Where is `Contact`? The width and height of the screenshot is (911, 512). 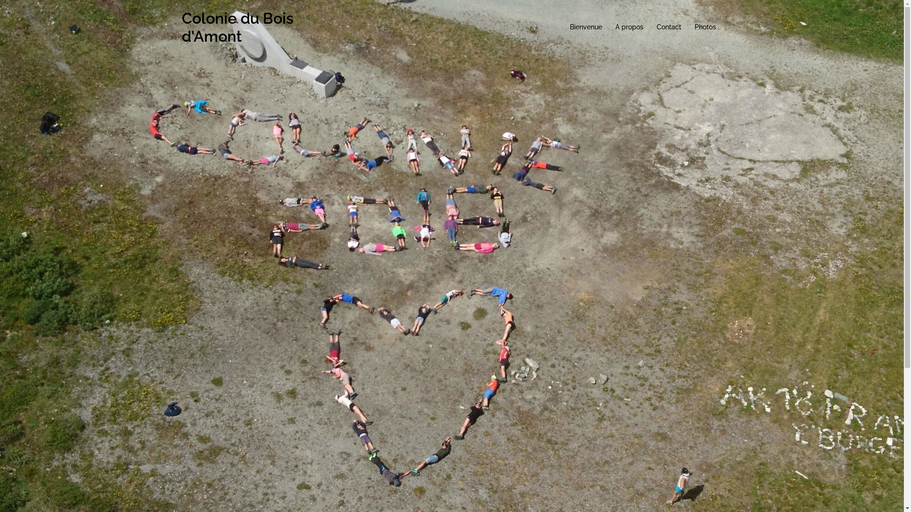
Contact is located at coordinates (669, 27).